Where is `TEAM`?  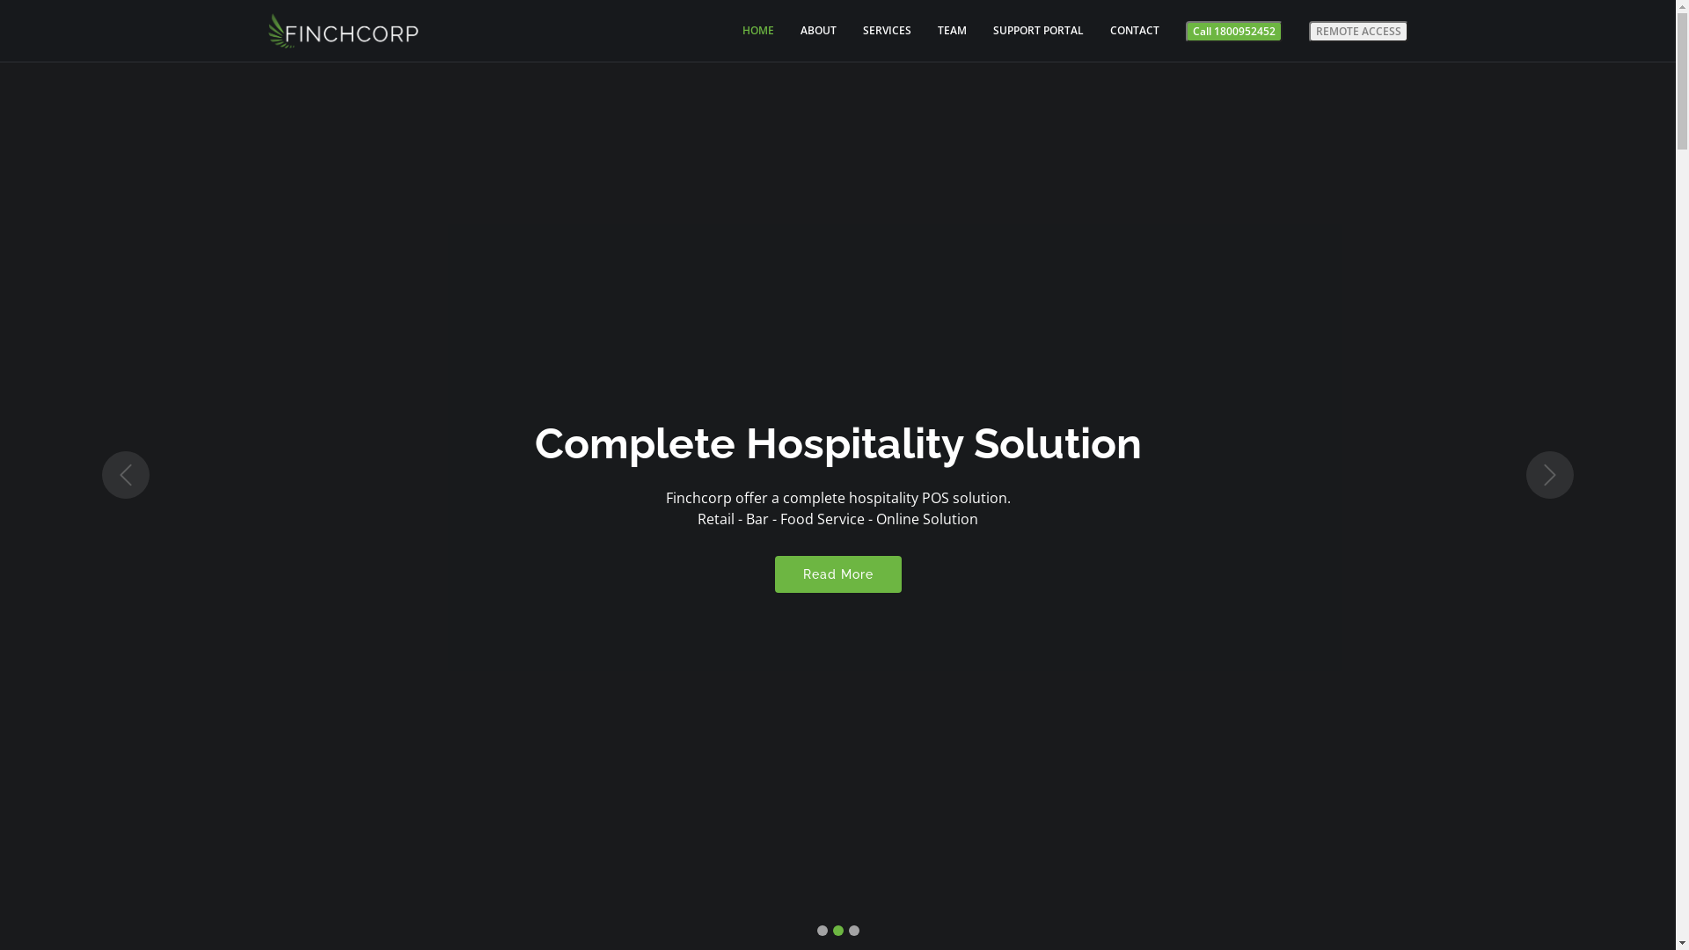
TEAM is located at coordinates (940, 31).